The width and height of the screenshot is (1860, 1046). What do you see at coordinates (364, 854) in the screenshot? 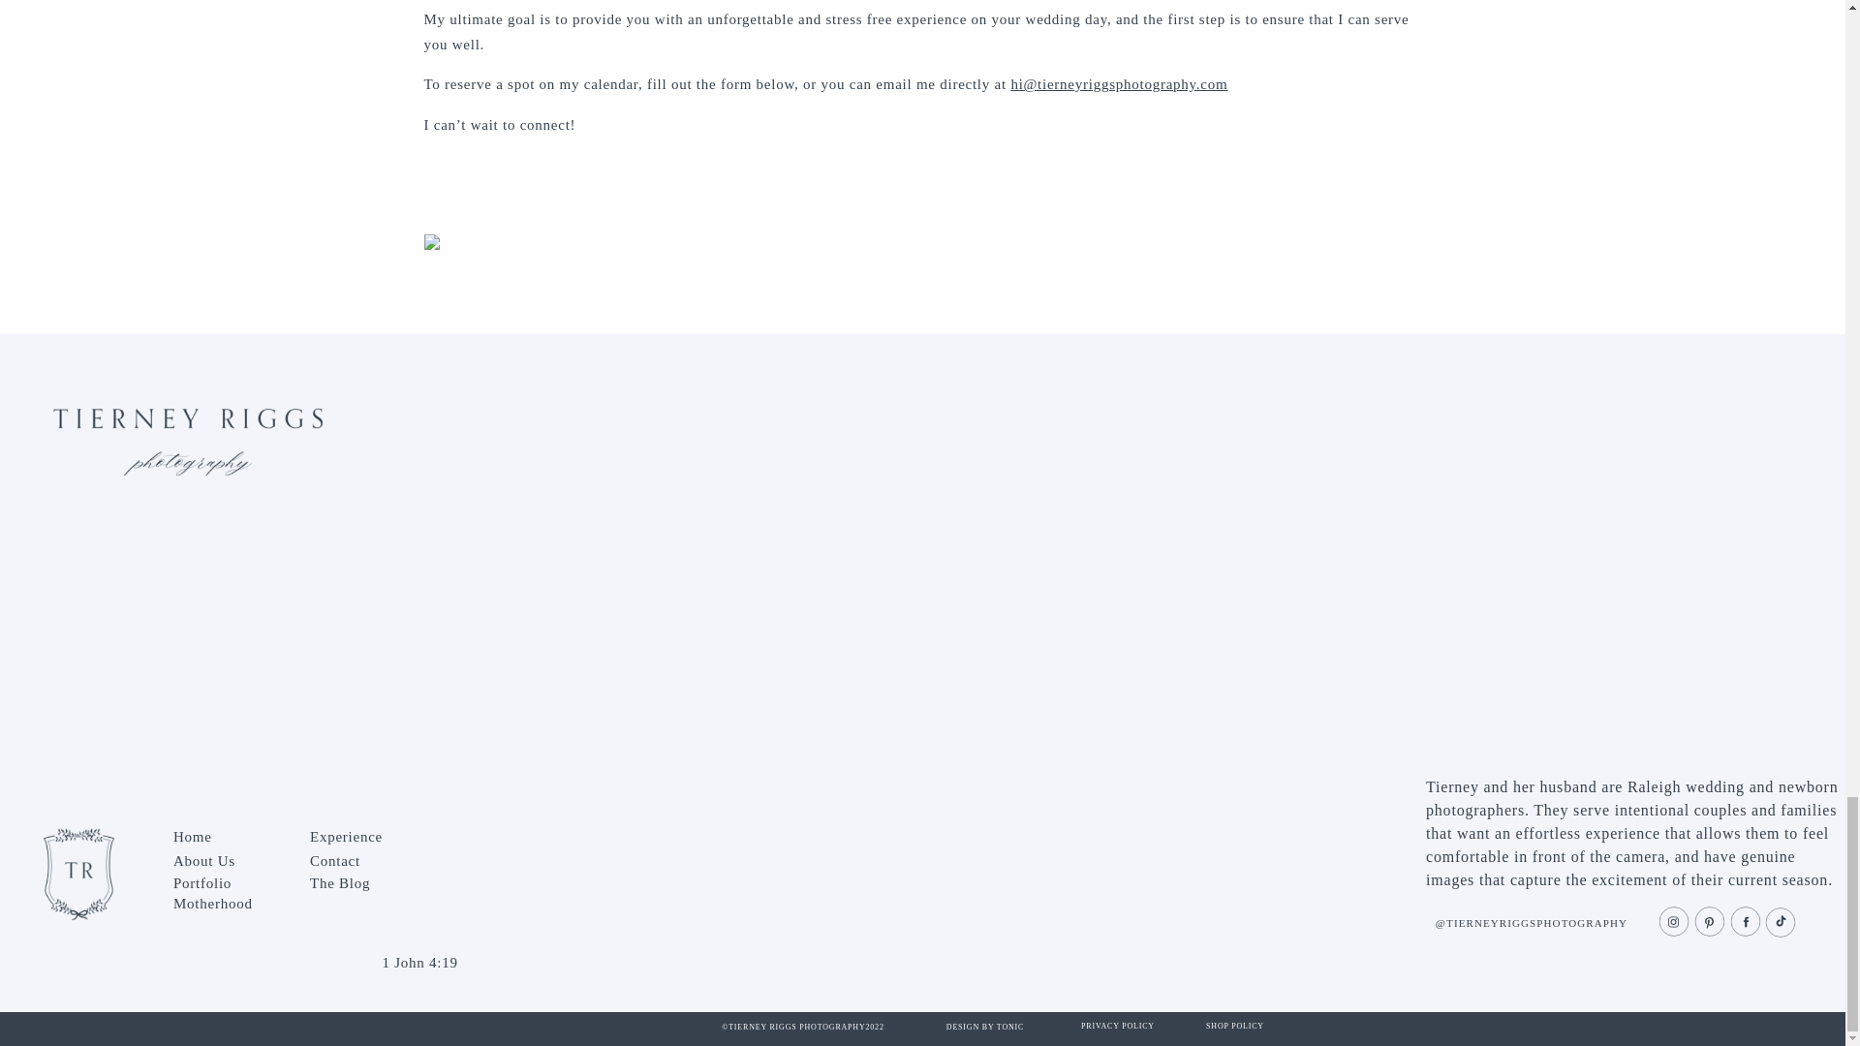
I see `Contact` at bounding box center [364, 854].